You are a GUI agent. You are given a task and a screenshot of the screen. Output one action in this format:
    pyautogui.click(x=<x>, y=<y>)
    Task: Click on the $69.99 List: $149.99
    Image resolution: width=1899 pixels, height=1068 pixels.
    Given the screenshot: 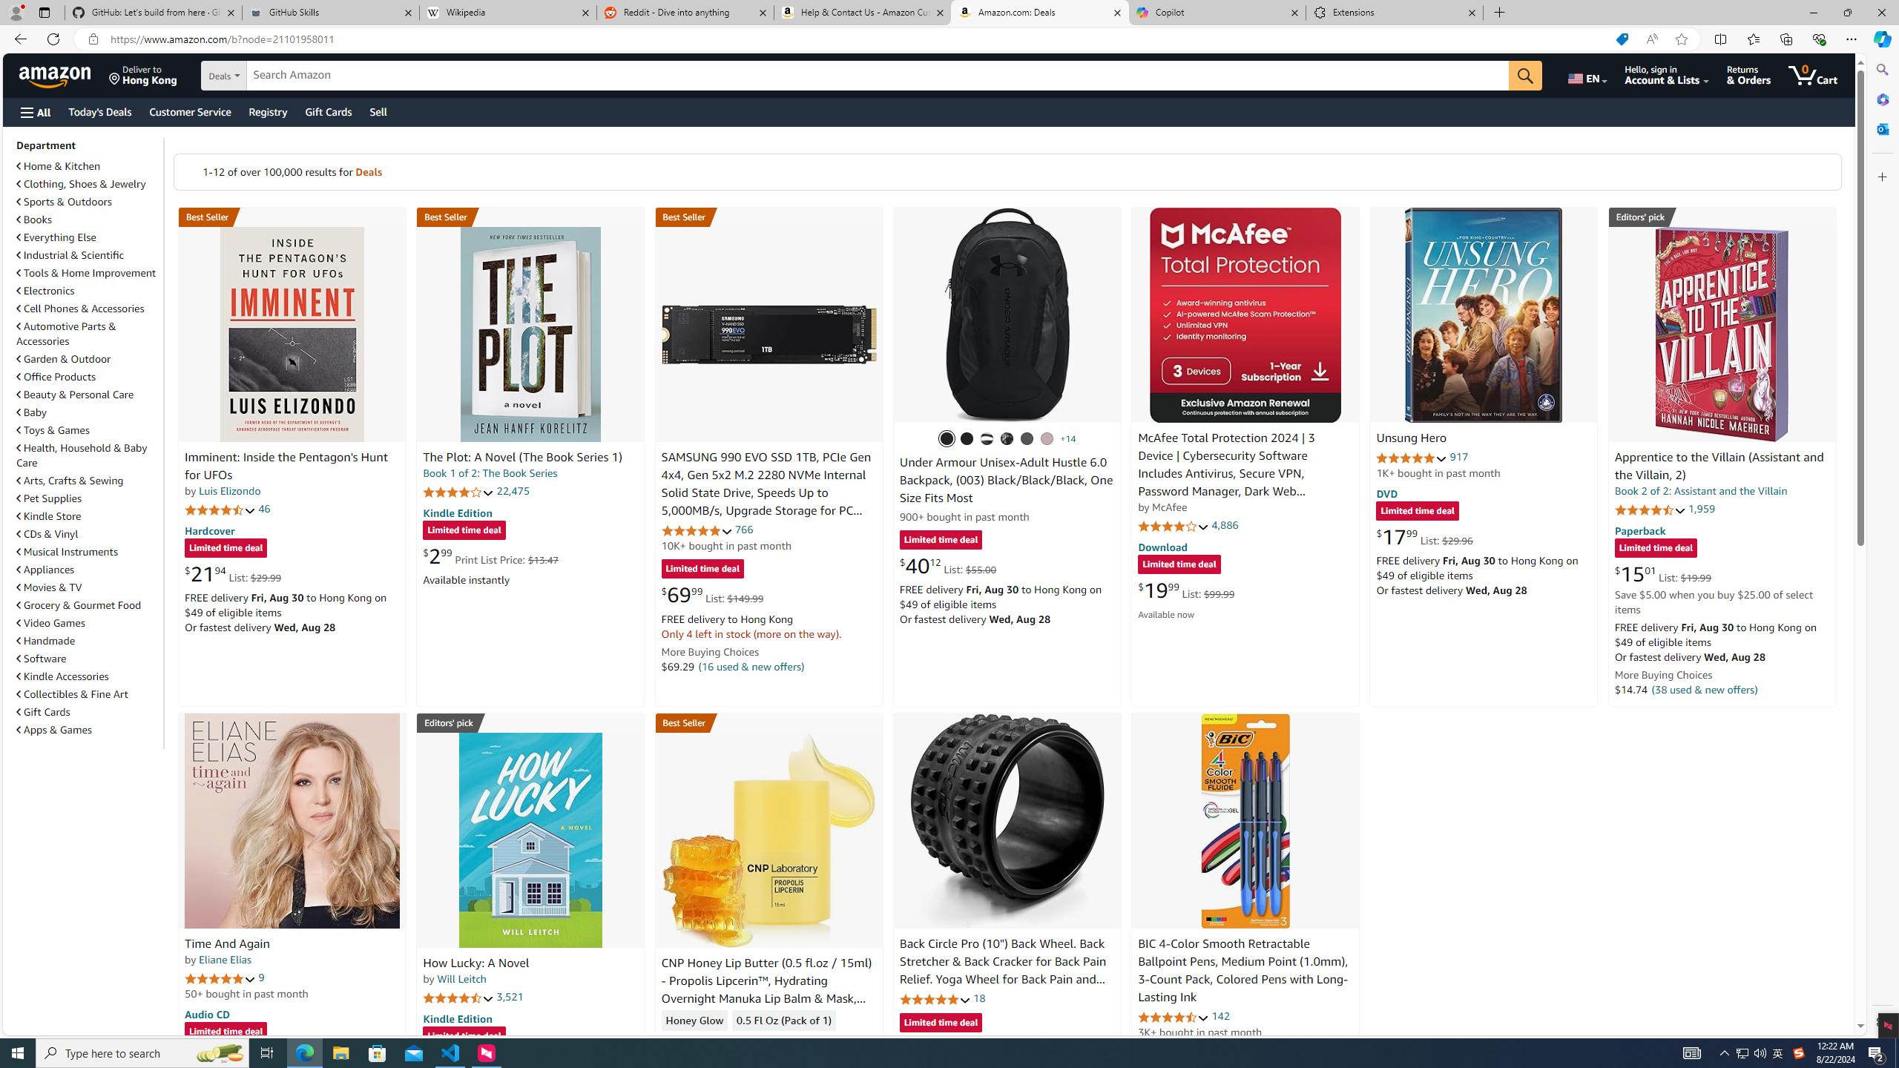 What is the action you would take?
    pyautogui.click(x=712, y=594)
    